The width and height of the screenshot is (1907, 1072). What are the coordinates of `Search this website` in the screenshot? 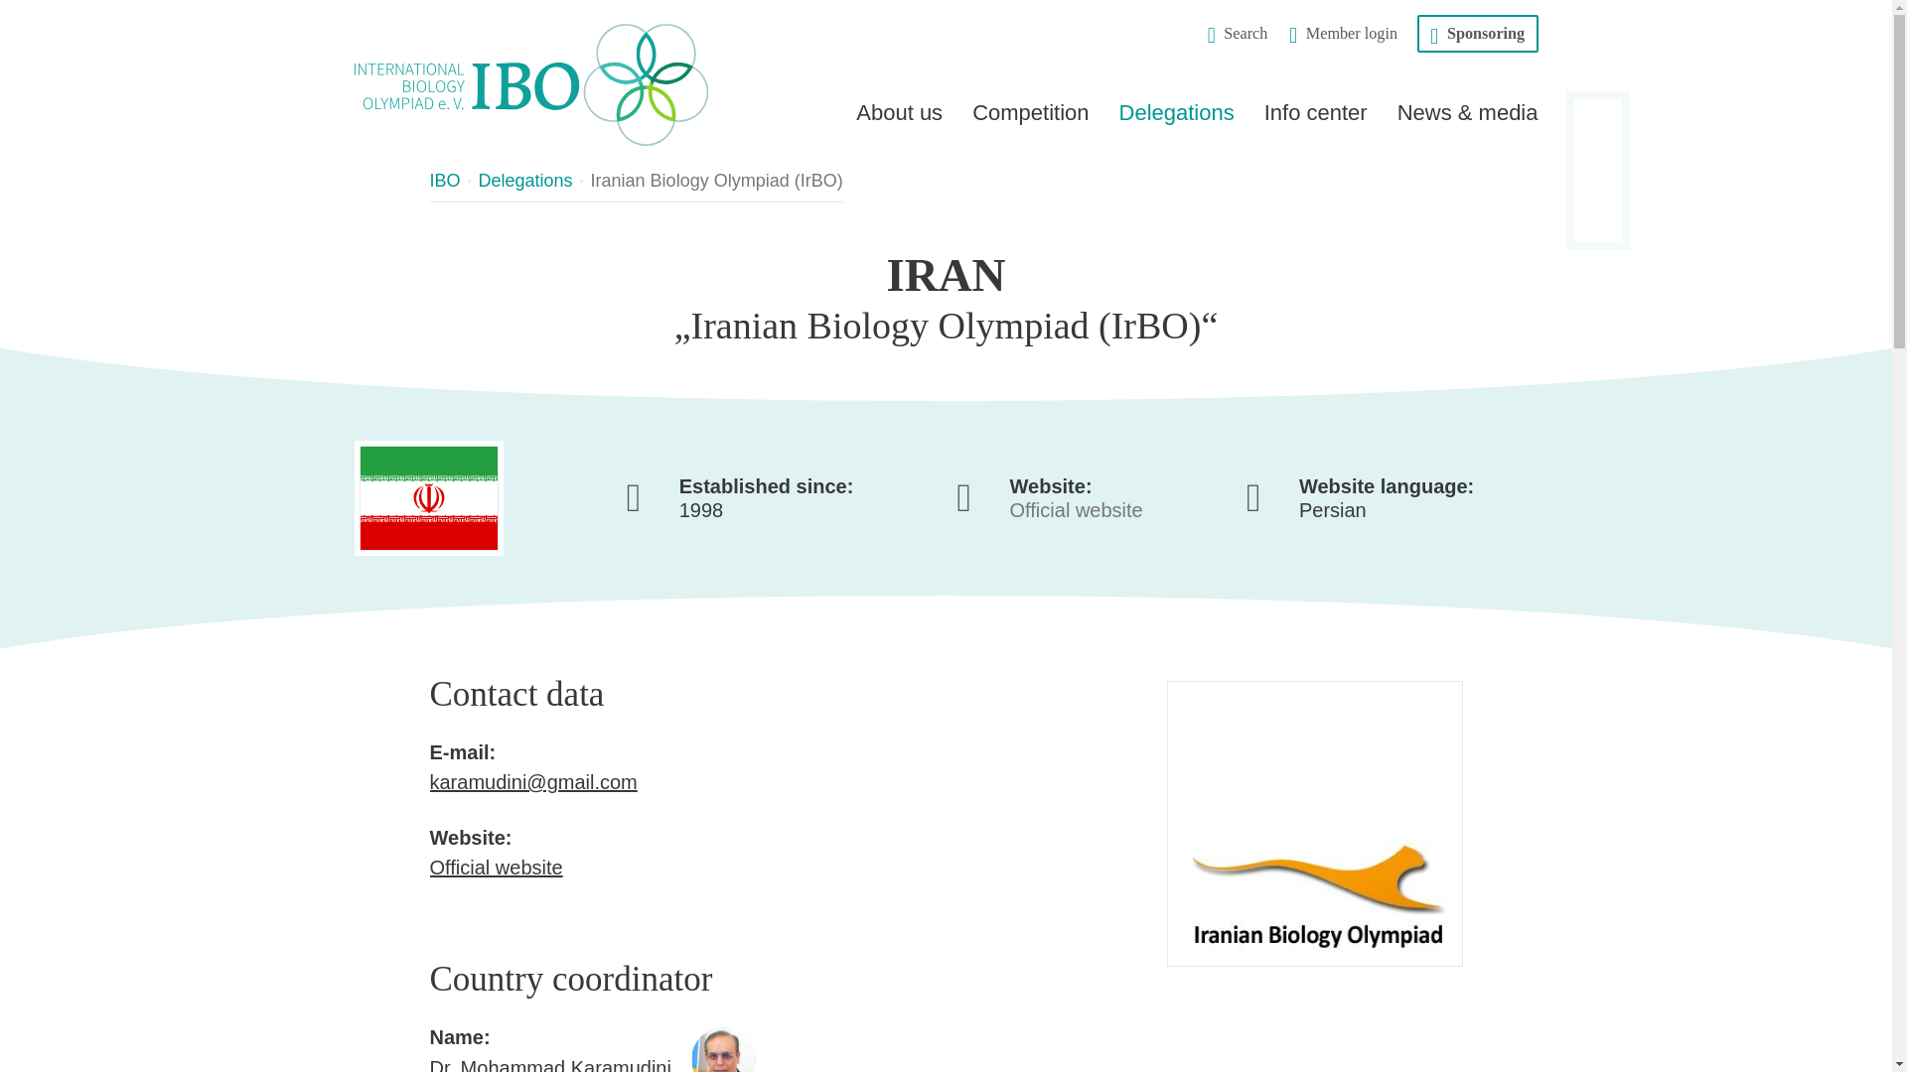 It's located at (1238, 34).